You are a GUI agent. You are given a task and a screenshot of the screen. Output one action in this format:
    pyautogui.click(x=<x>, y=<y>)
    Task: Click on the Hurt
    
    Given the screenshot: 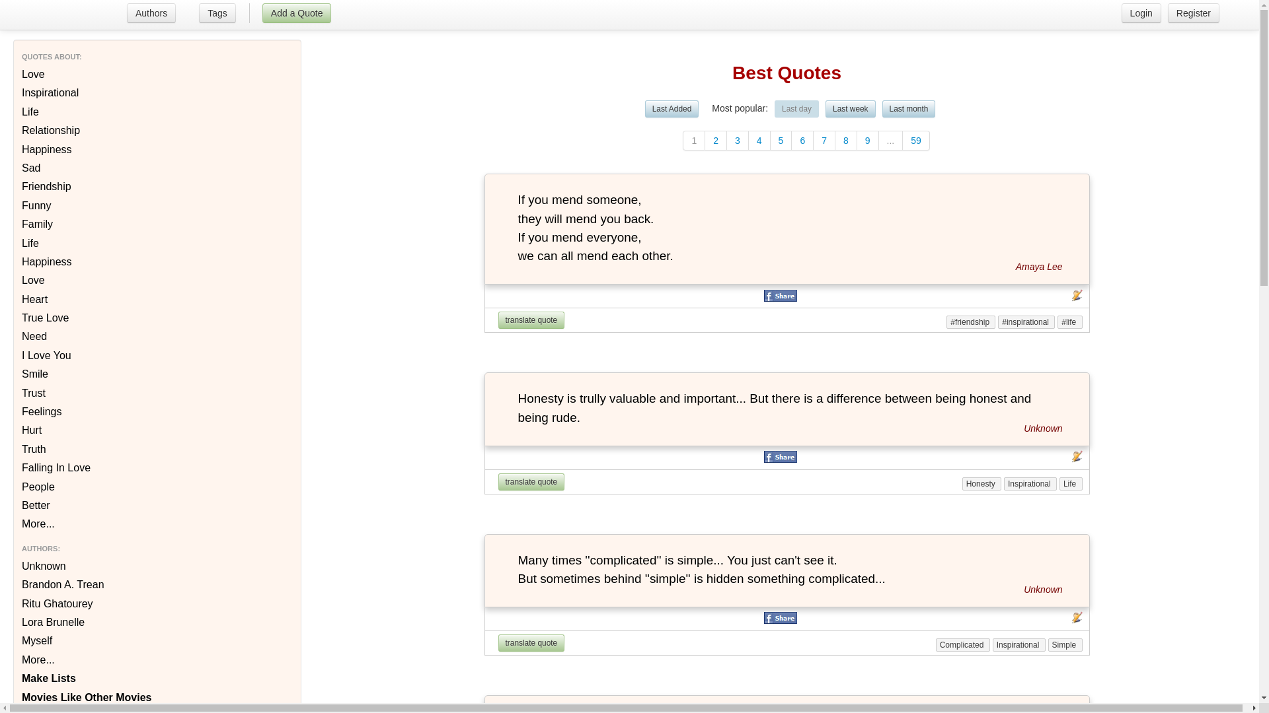 What is the action you would take?
    pyautogui.click(x=157, y=430)
    